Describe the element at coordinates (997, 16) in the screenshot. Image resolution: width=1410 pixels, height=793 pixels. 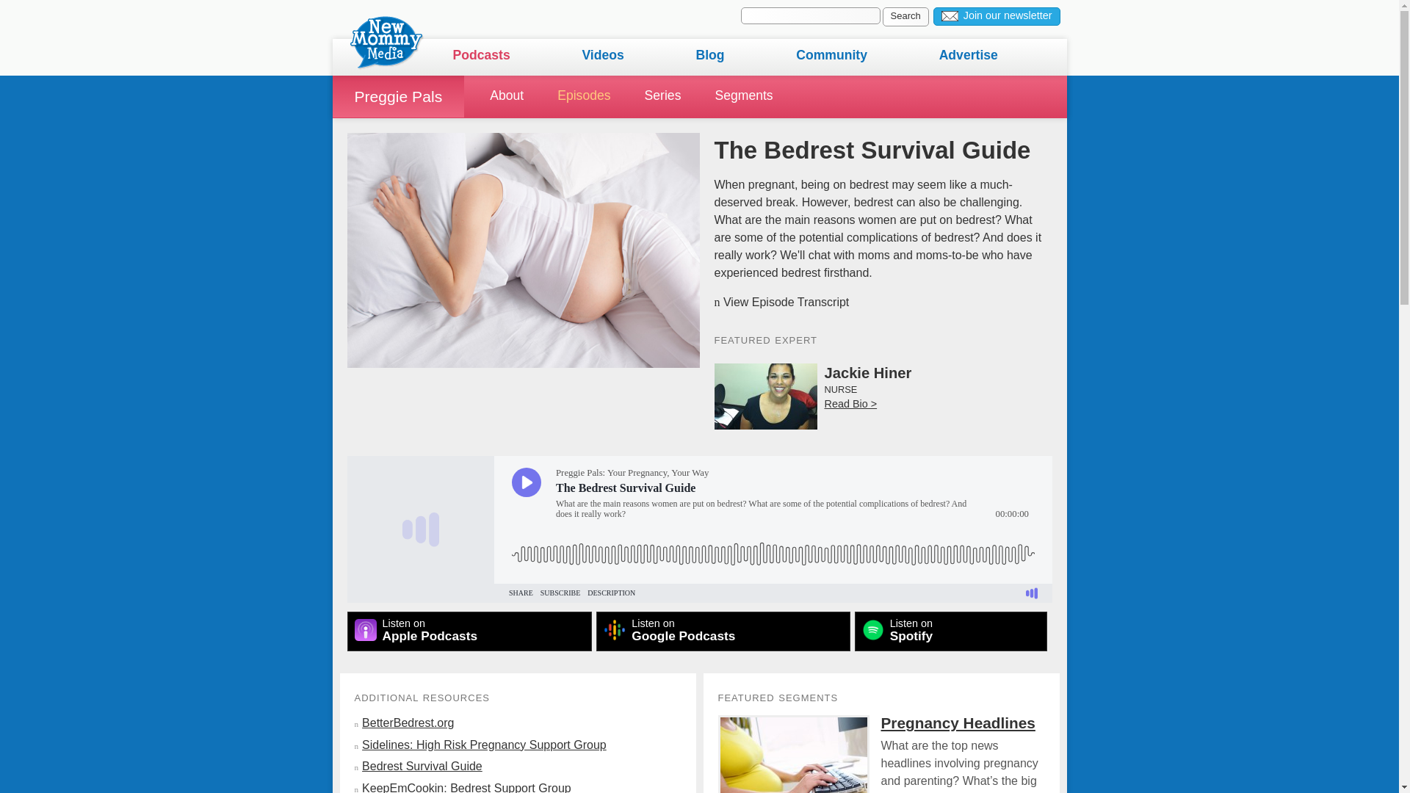
I see `Segments` at that location.